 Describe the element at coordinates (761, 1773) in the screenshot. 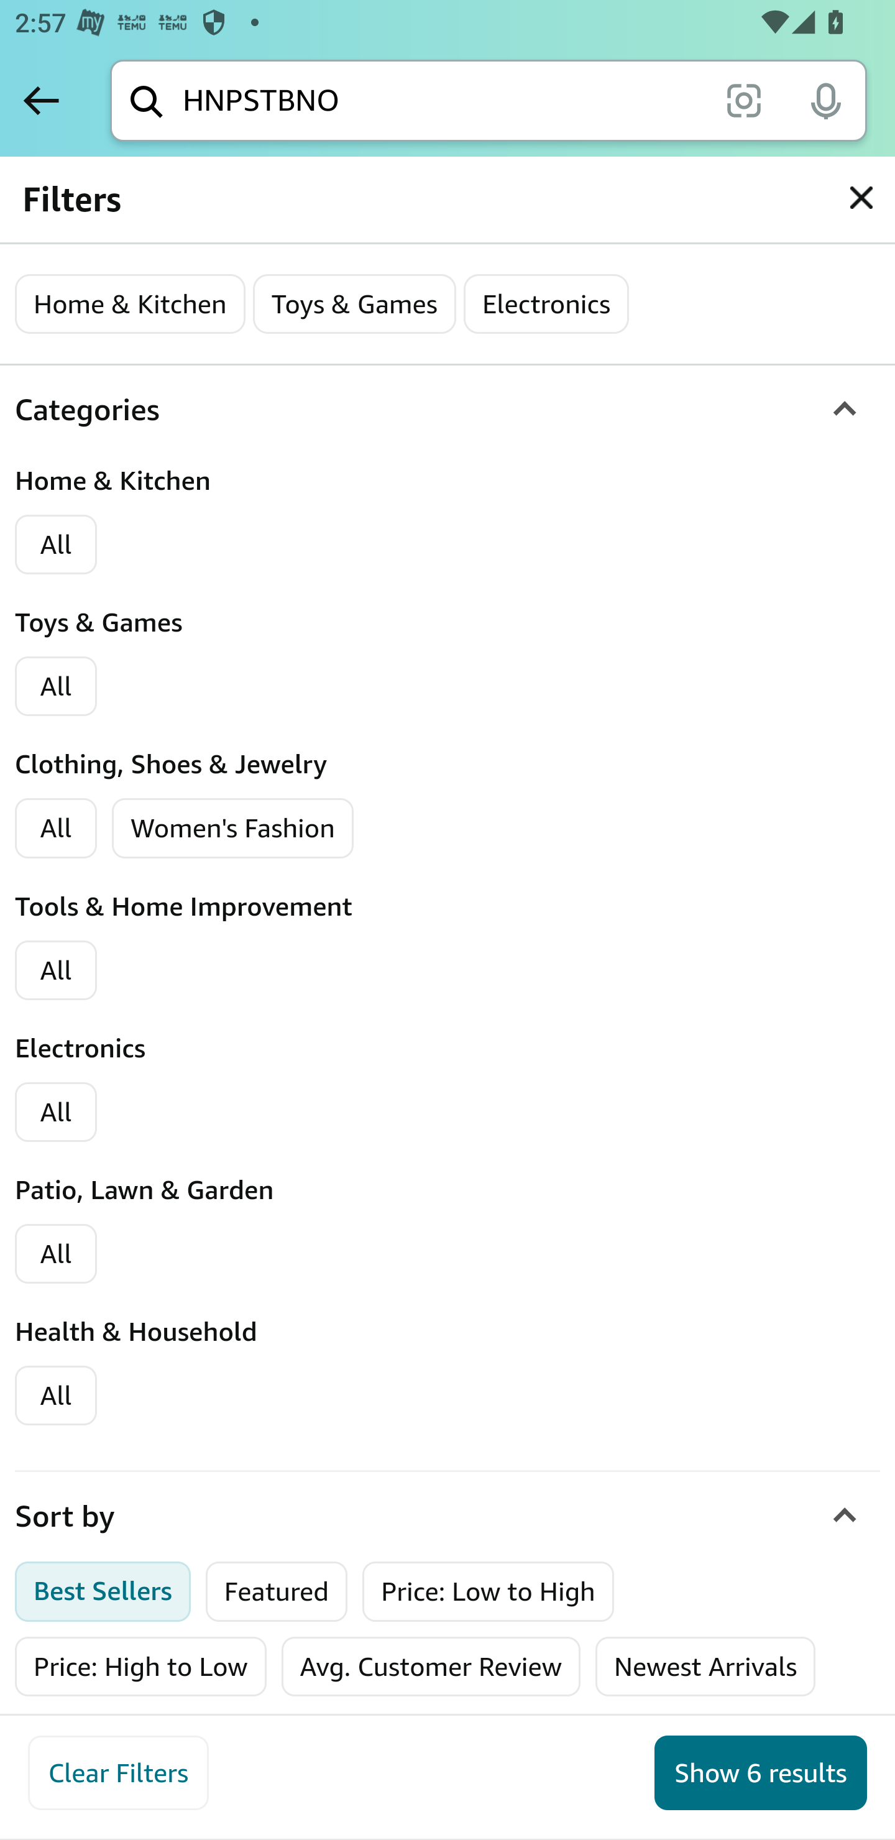

I see `Show 6 results` at that location.